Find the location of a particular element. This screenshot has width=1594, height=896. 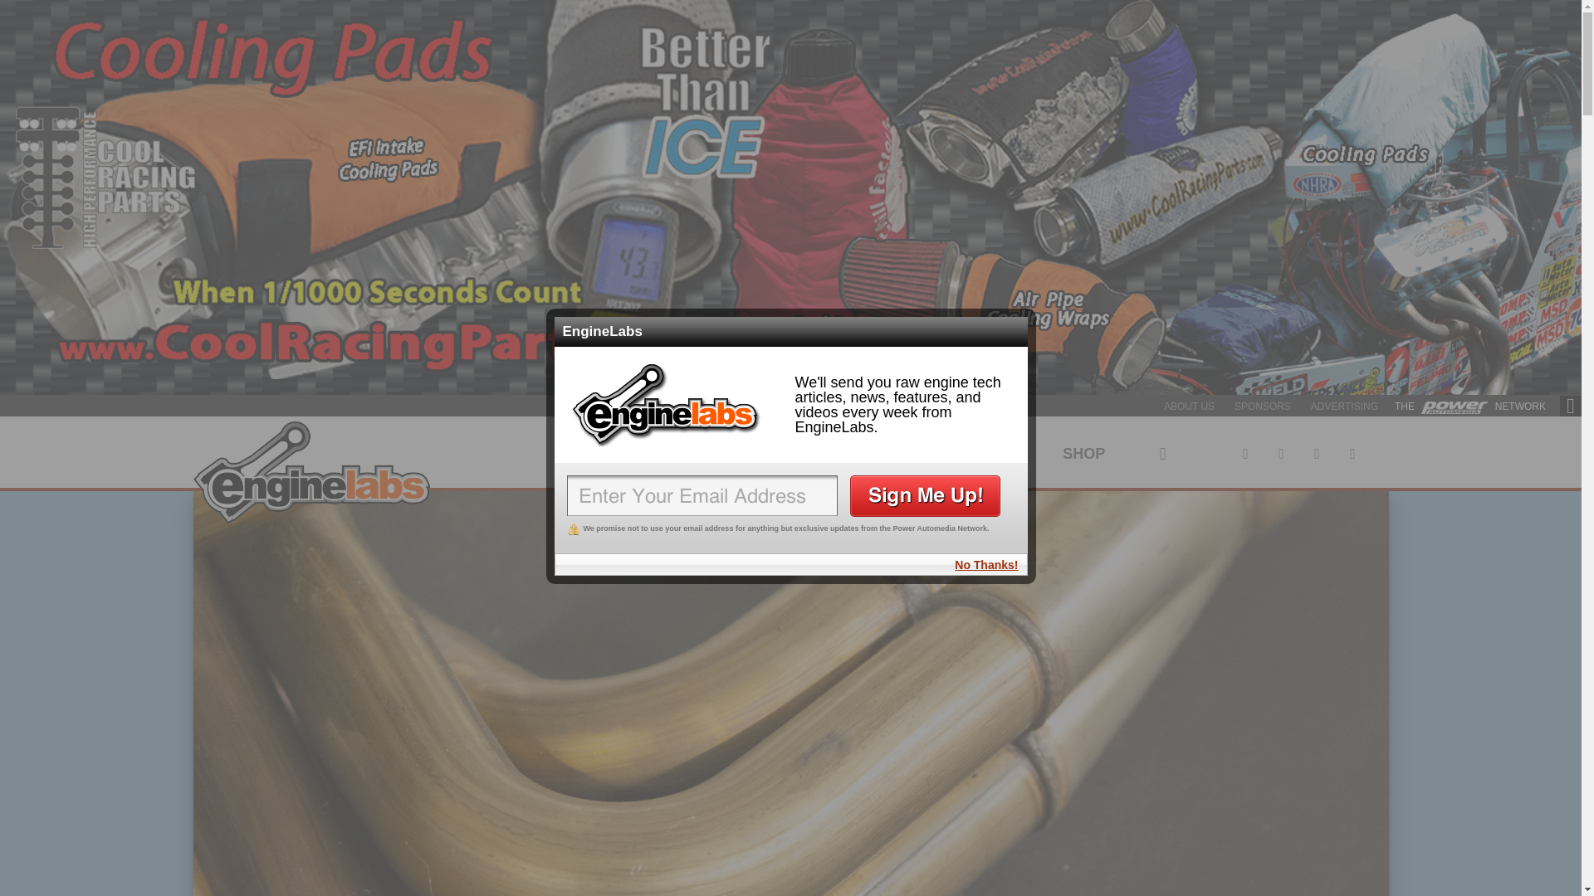

ABOUT US is located at coordinates (1189, 406).